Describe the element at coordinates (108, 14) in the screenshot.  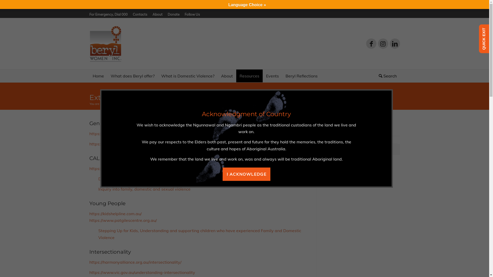
I see `For Emergency, Dial 000` at that location.